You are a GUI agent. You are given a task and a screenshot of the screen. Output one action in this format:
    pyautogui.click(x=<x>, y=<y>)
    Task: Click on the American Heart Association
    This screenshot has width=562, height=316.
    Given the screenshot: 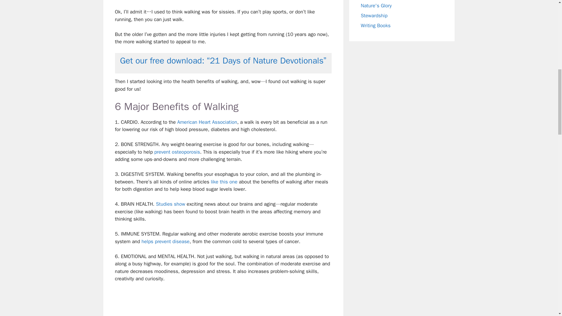 What is the action you would take?
    pyautogui.click(x=207, y=122)
    